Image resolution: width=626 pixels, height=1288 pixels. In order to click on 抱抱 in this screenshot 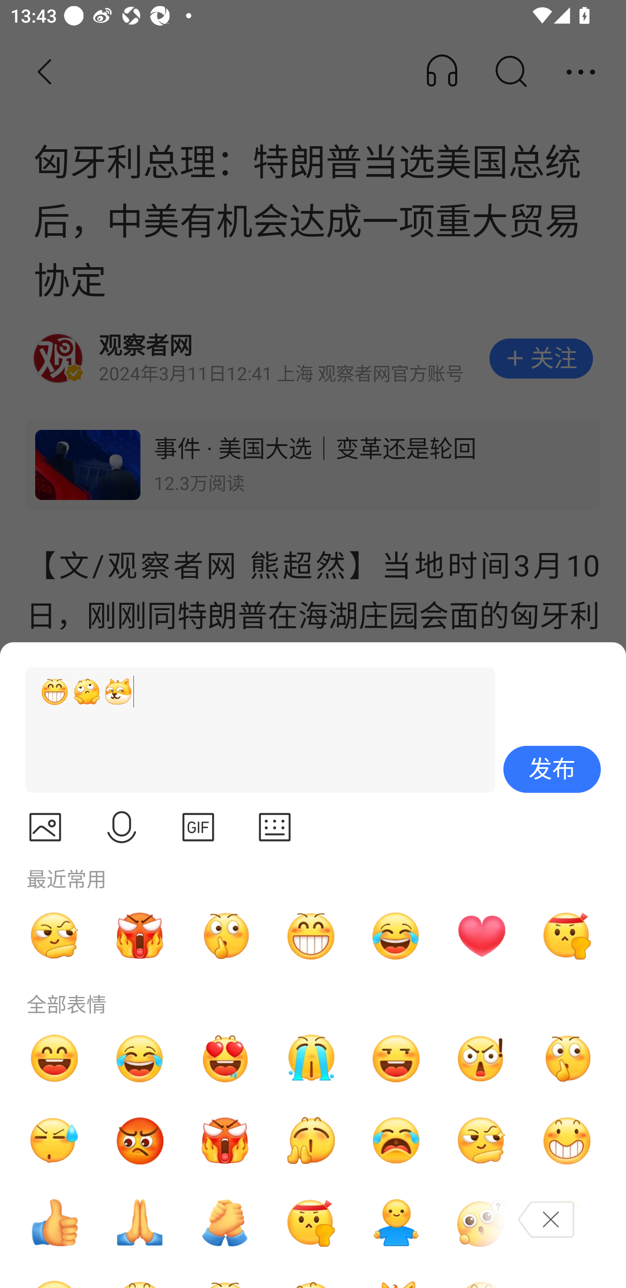, I will do `click(396, 1223)`.